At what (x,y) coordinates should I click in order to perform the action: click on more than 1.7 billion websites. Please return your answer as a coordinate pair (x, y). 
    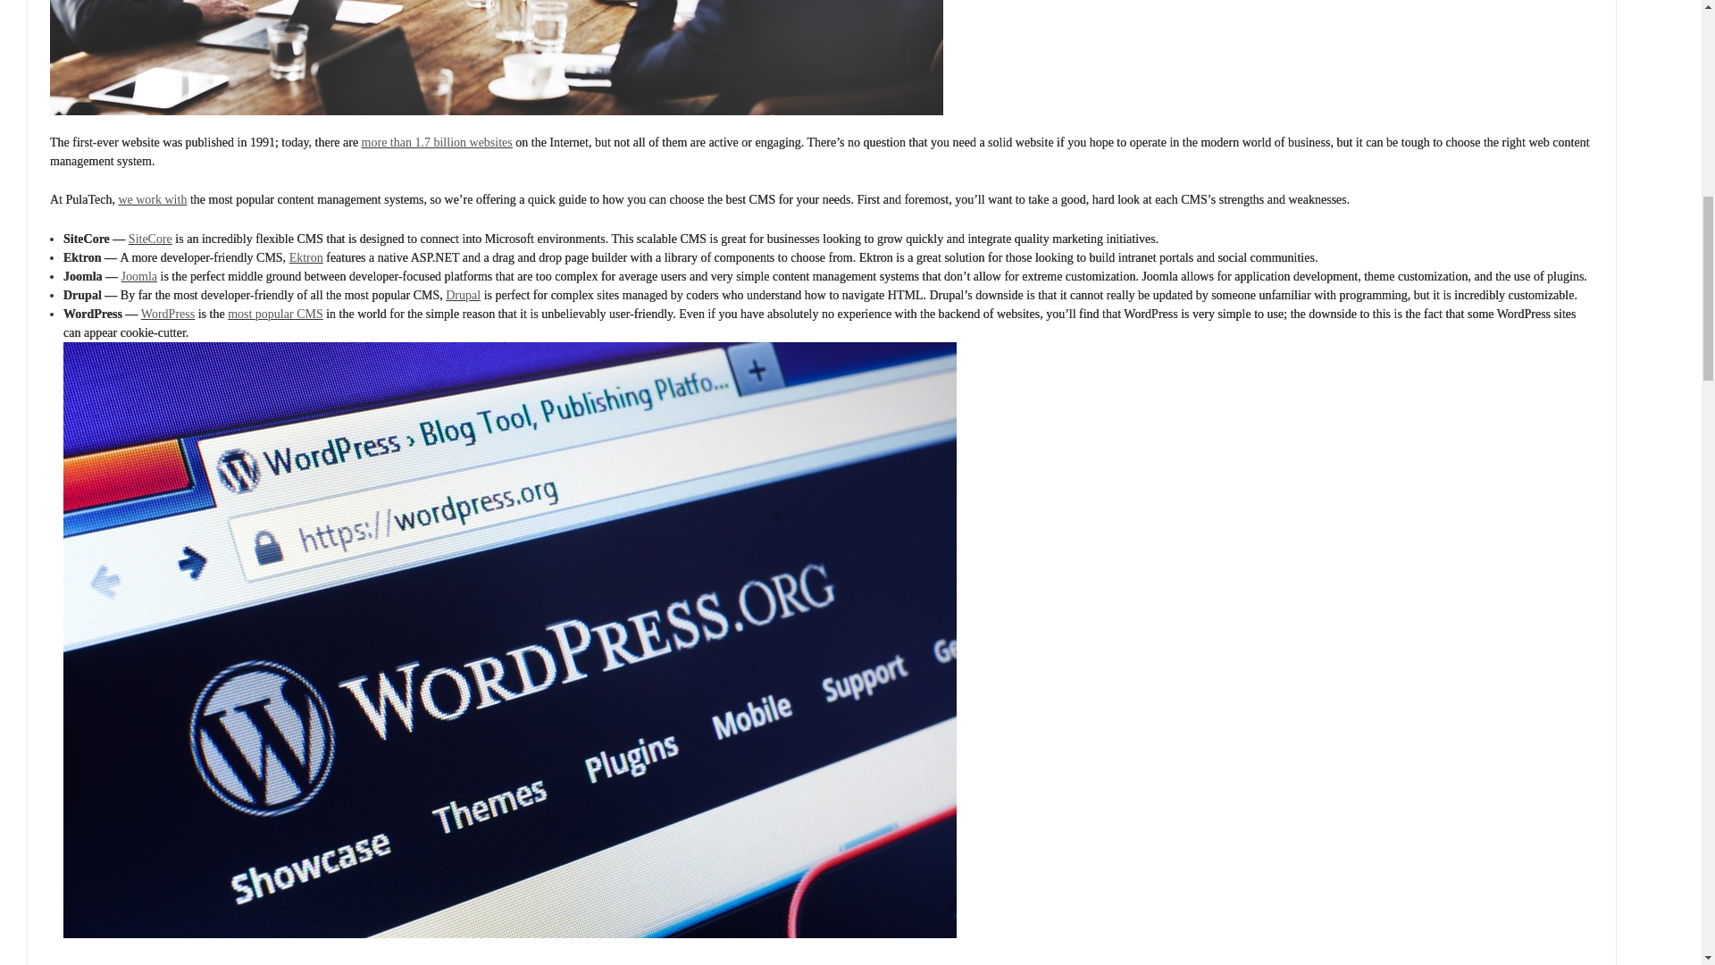
    Looking at the image, I should click on (438, 143).